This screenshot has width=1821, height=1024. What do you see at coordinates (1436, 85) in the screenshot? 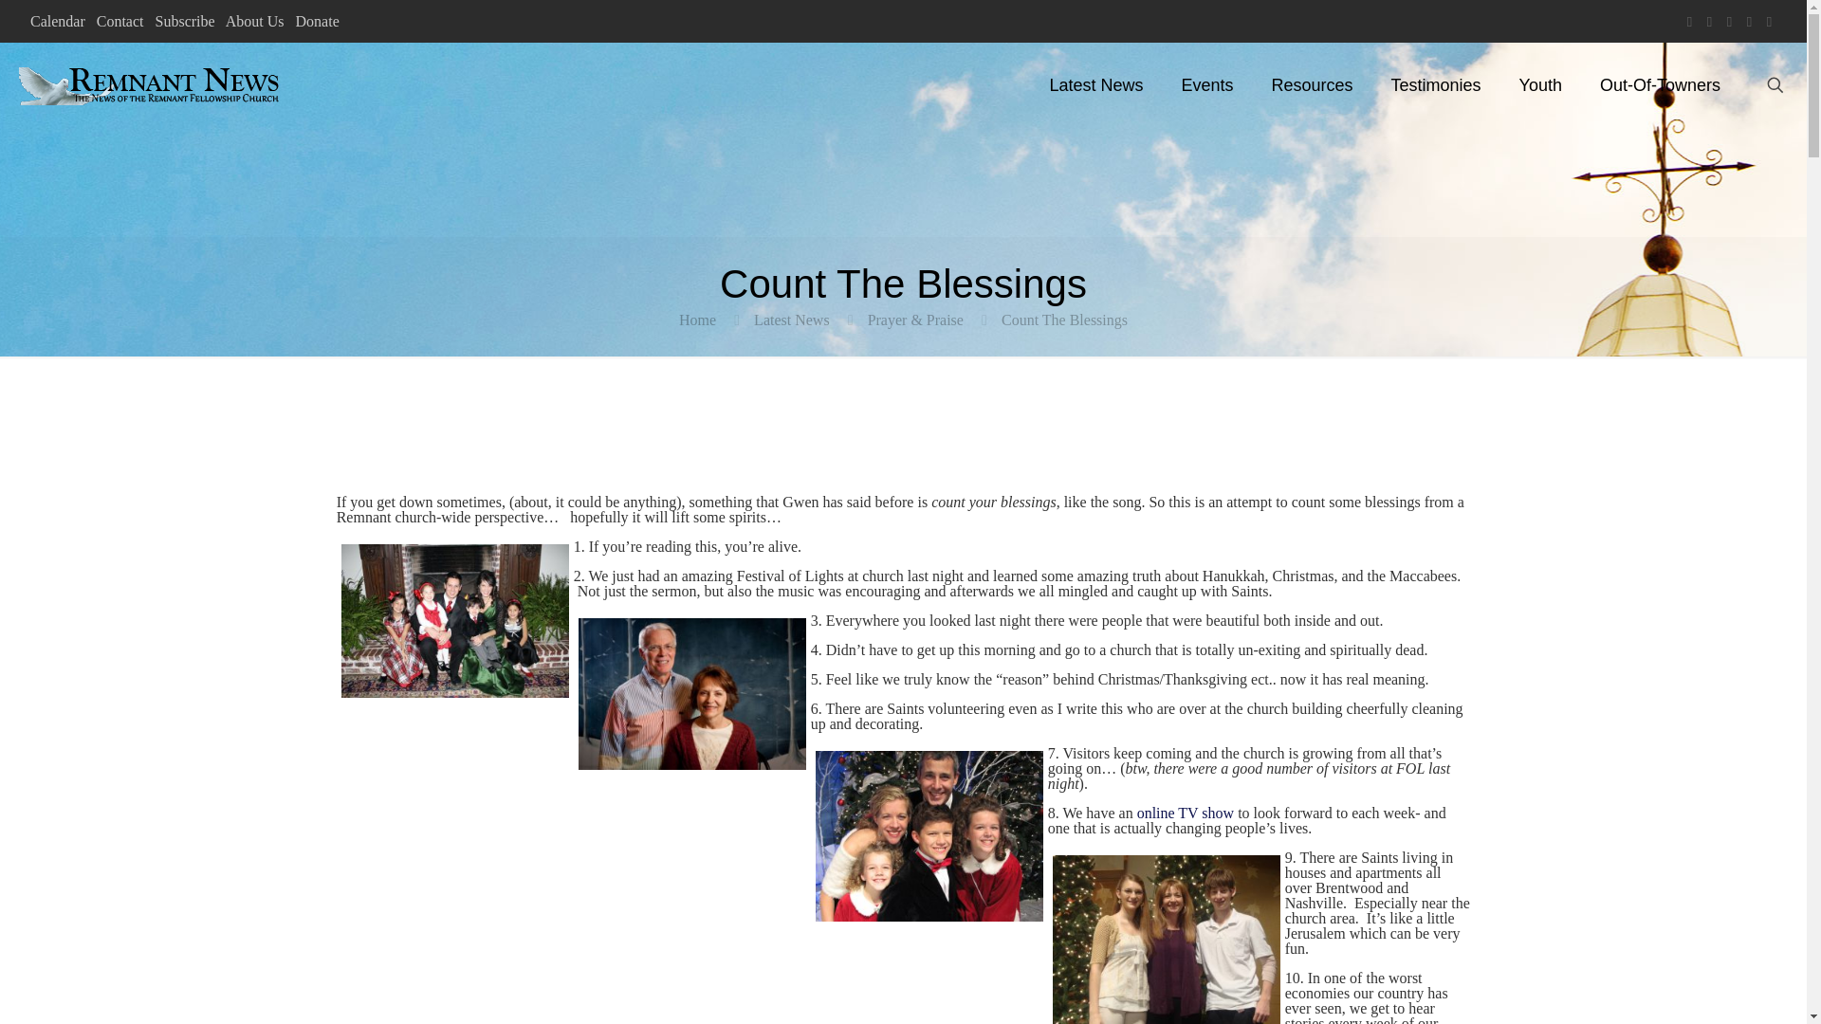
I see `Testimonies` at bounding box center [1436, 85].